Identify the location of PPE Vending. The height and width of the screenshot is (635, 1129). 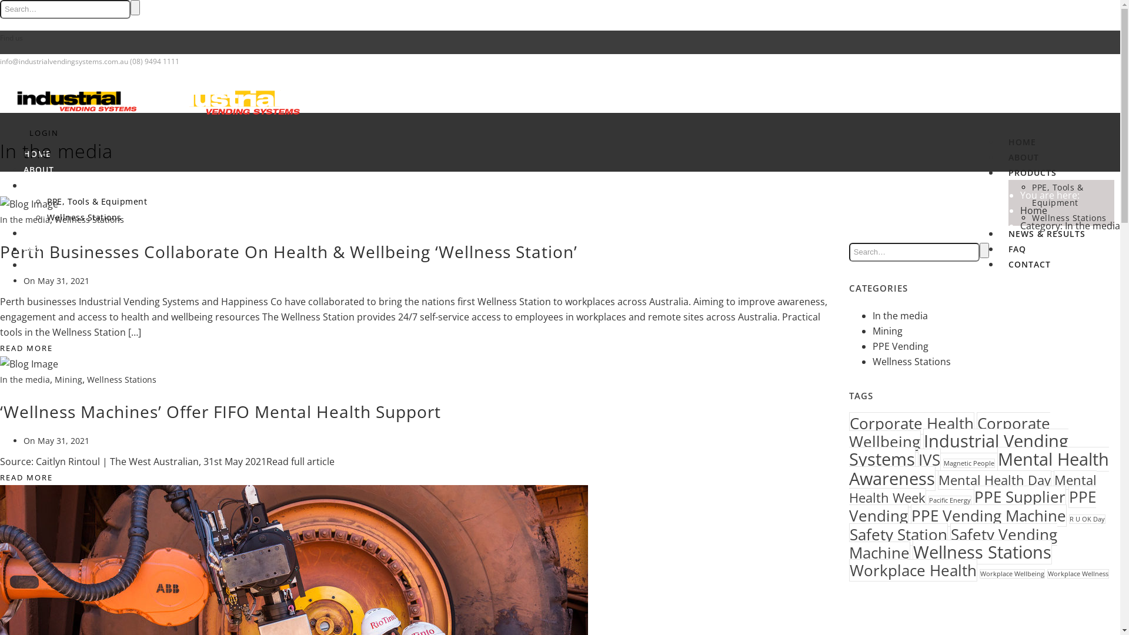
(973, 506).